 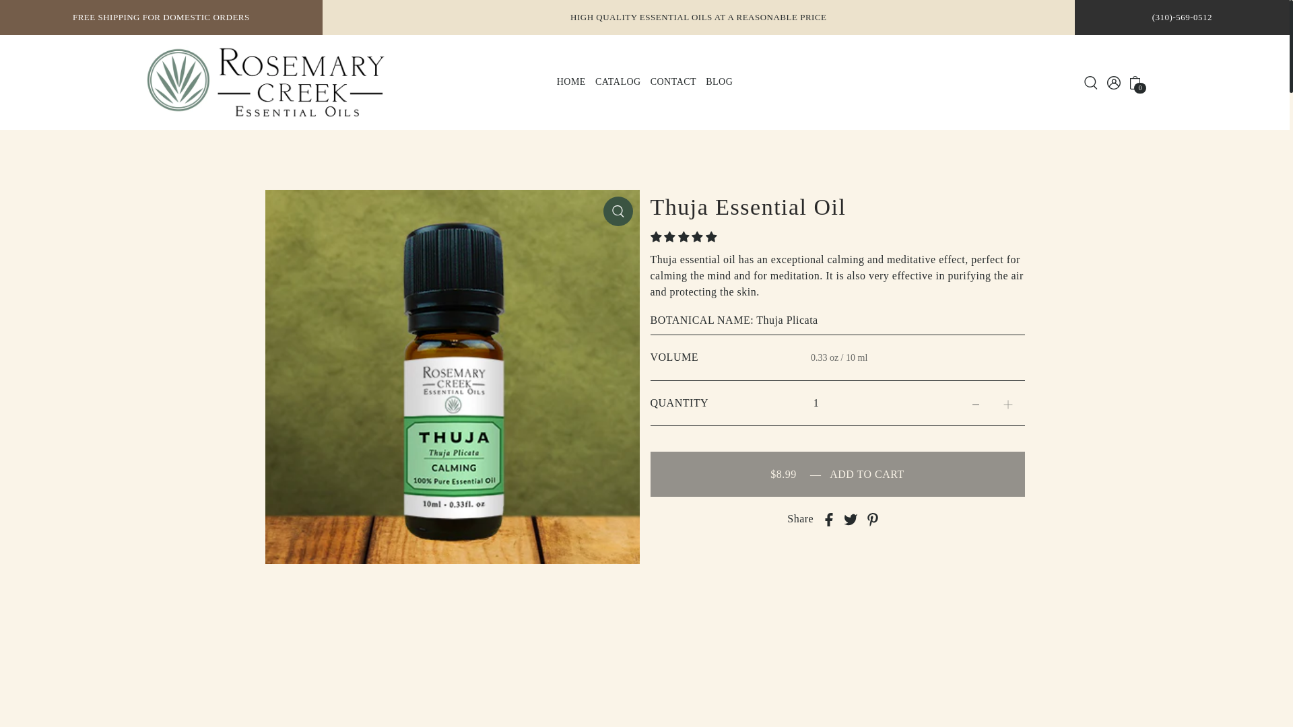 What do you see at coordinates (673, 82) in the screenshot?
I see `CONTACT` at bounding box center [673, 82].